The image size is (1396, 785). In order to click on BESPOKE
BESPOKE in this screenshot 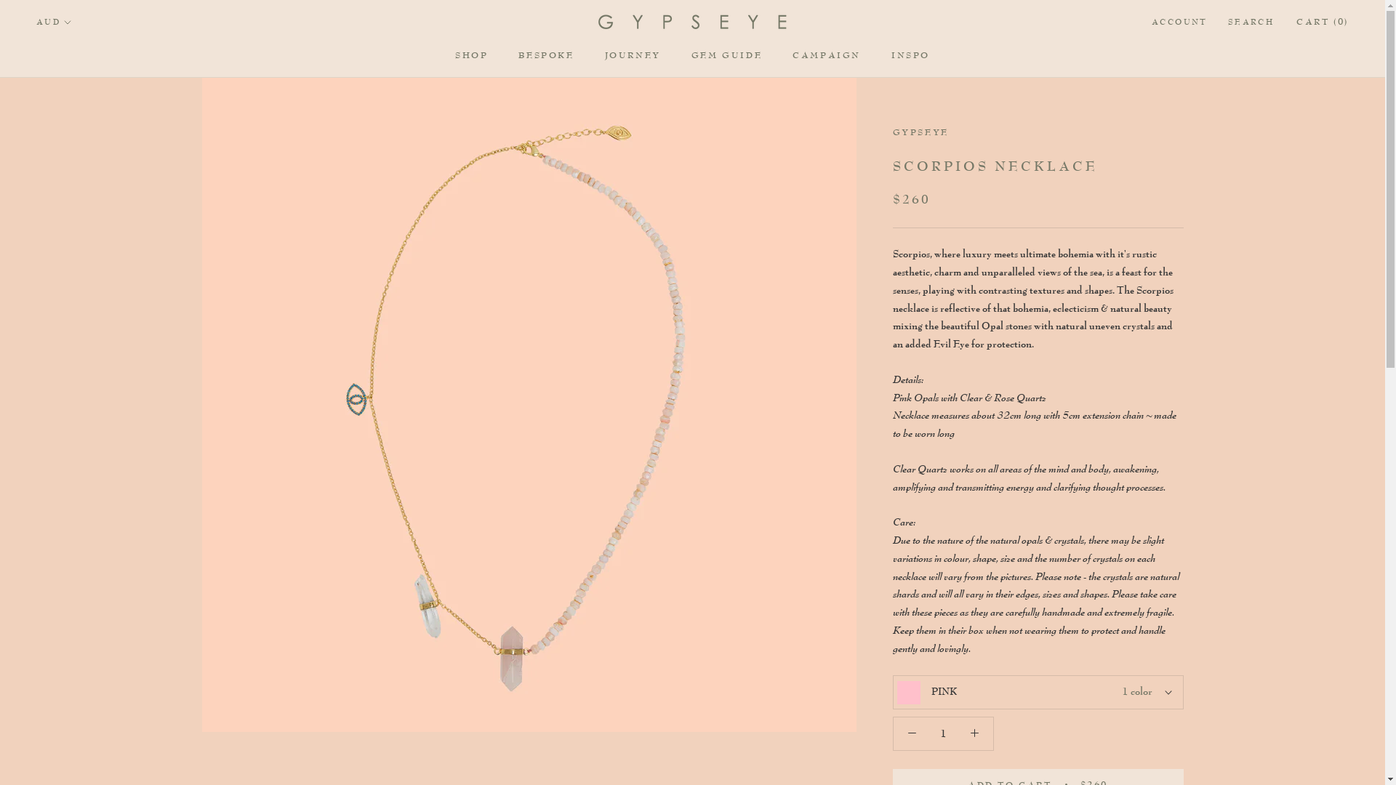, I will do `click(546, 55)`.